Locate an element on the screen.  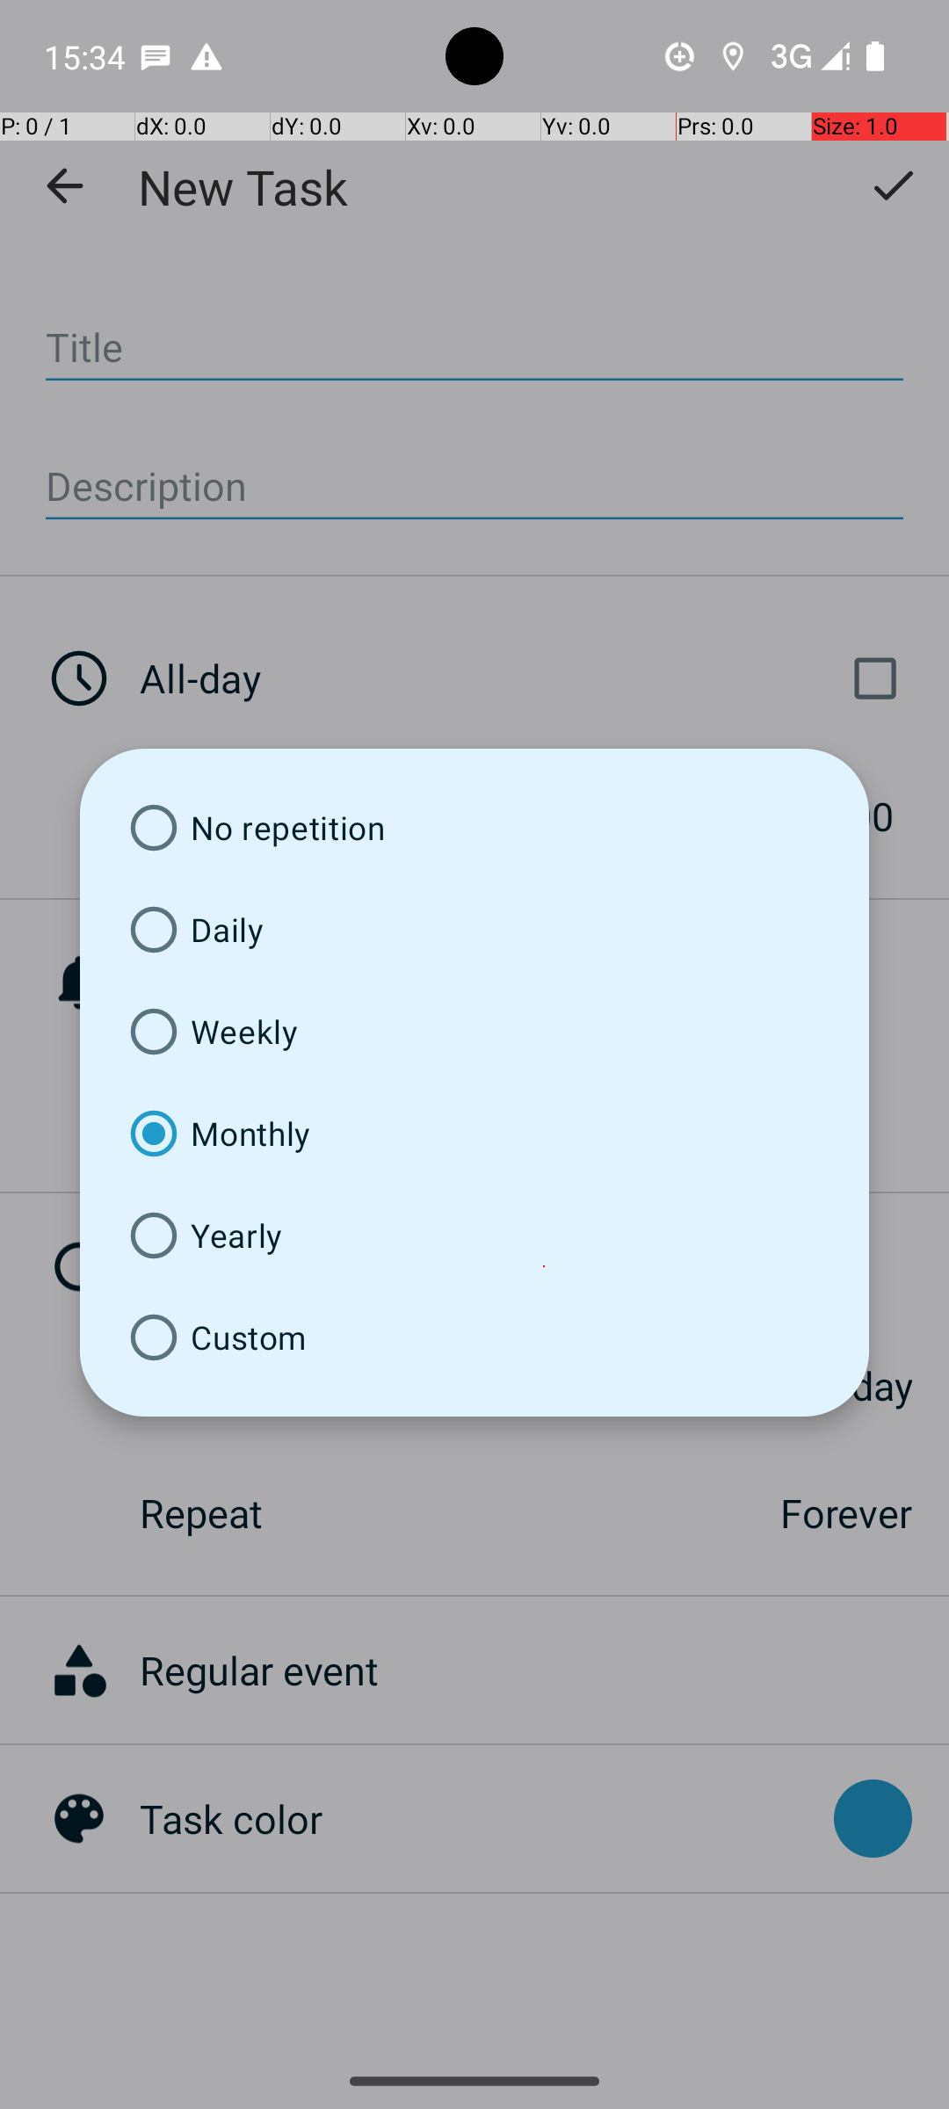
Weekly is located at coordinates (474, 1032).